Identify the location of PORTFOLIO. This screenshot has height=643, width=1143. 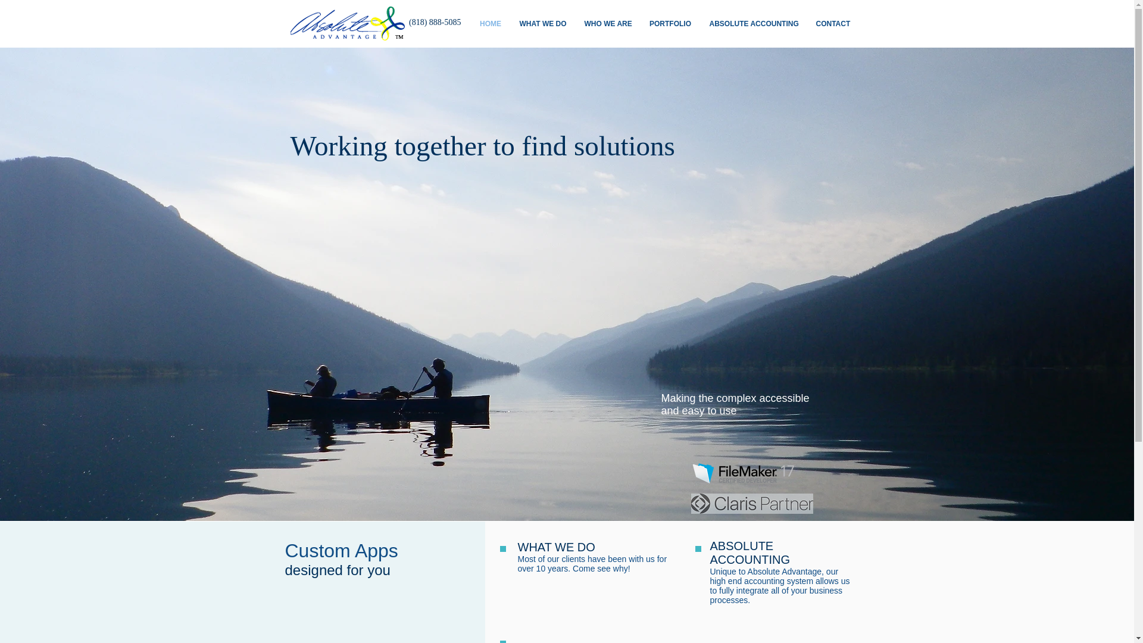
(670, 24).